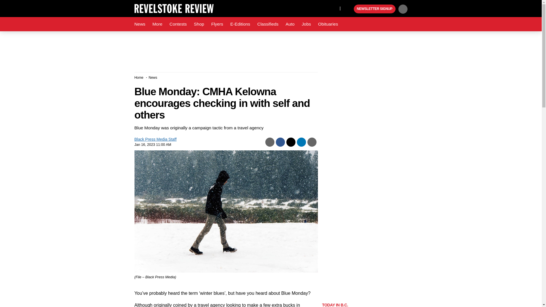 Image resolution: width=546 pixels, height=307 pixels. I want to click on Play, so click(349, 9).